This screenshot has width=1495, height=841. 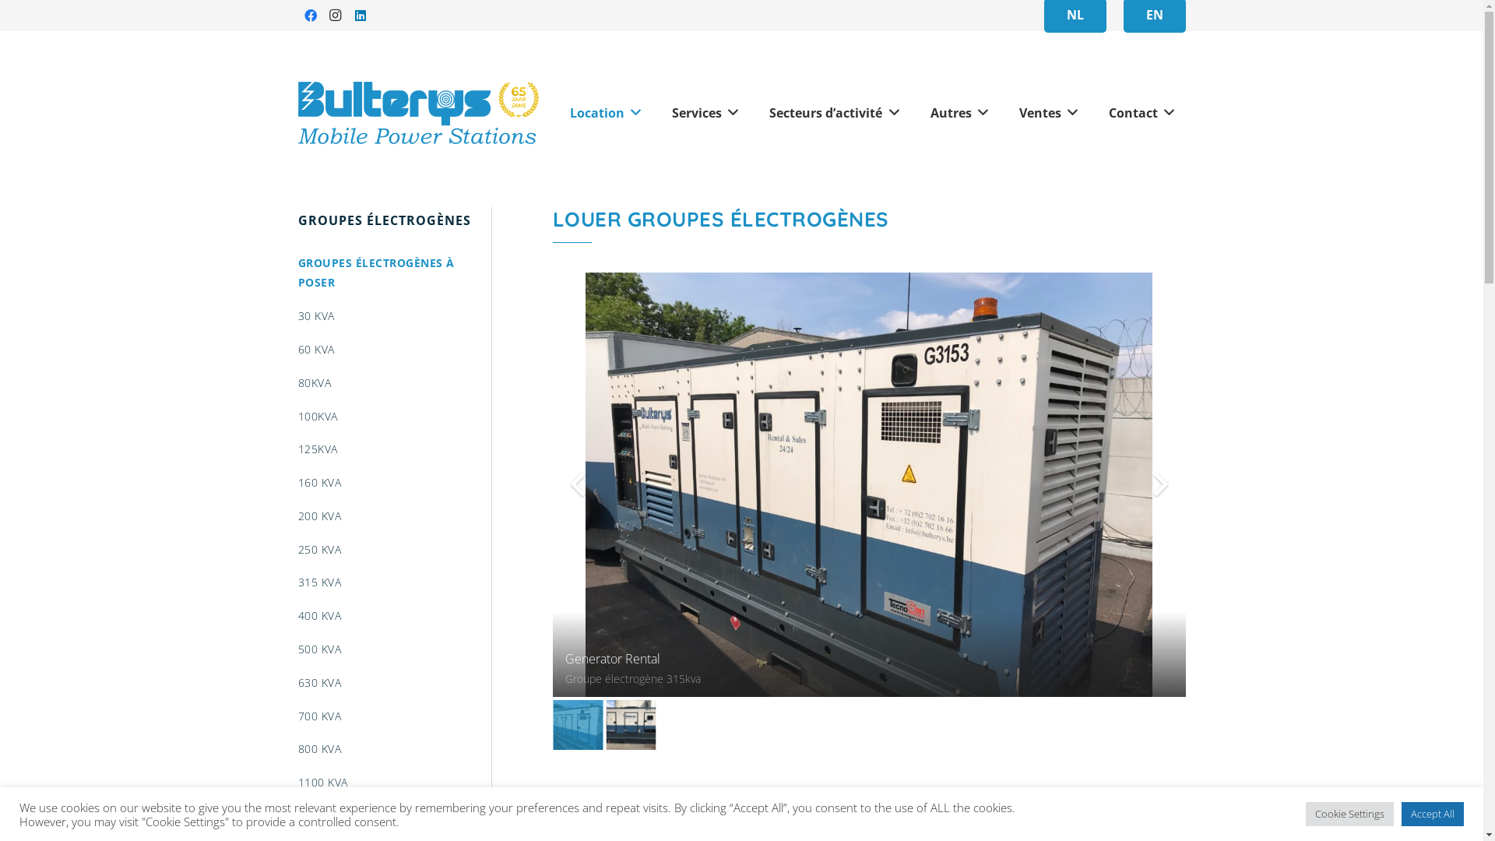 I want to click on 60 KVA, so click(x=394, y=349).